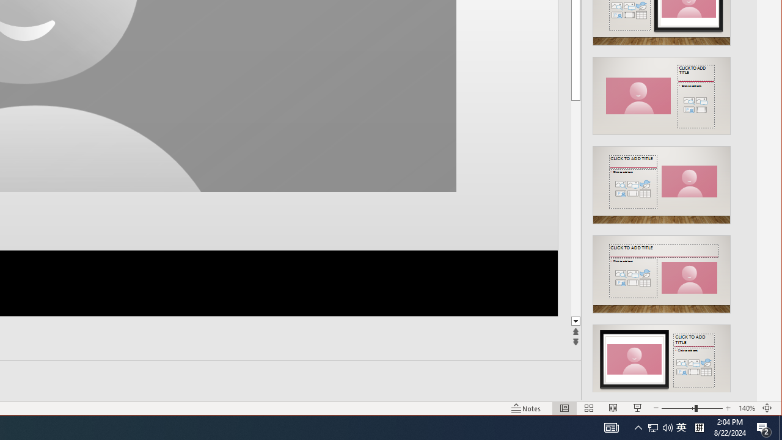  What do you see at coordinates (638, 428) in the screenshot?
I see `Show desktop` at bounding box center [638, 428].